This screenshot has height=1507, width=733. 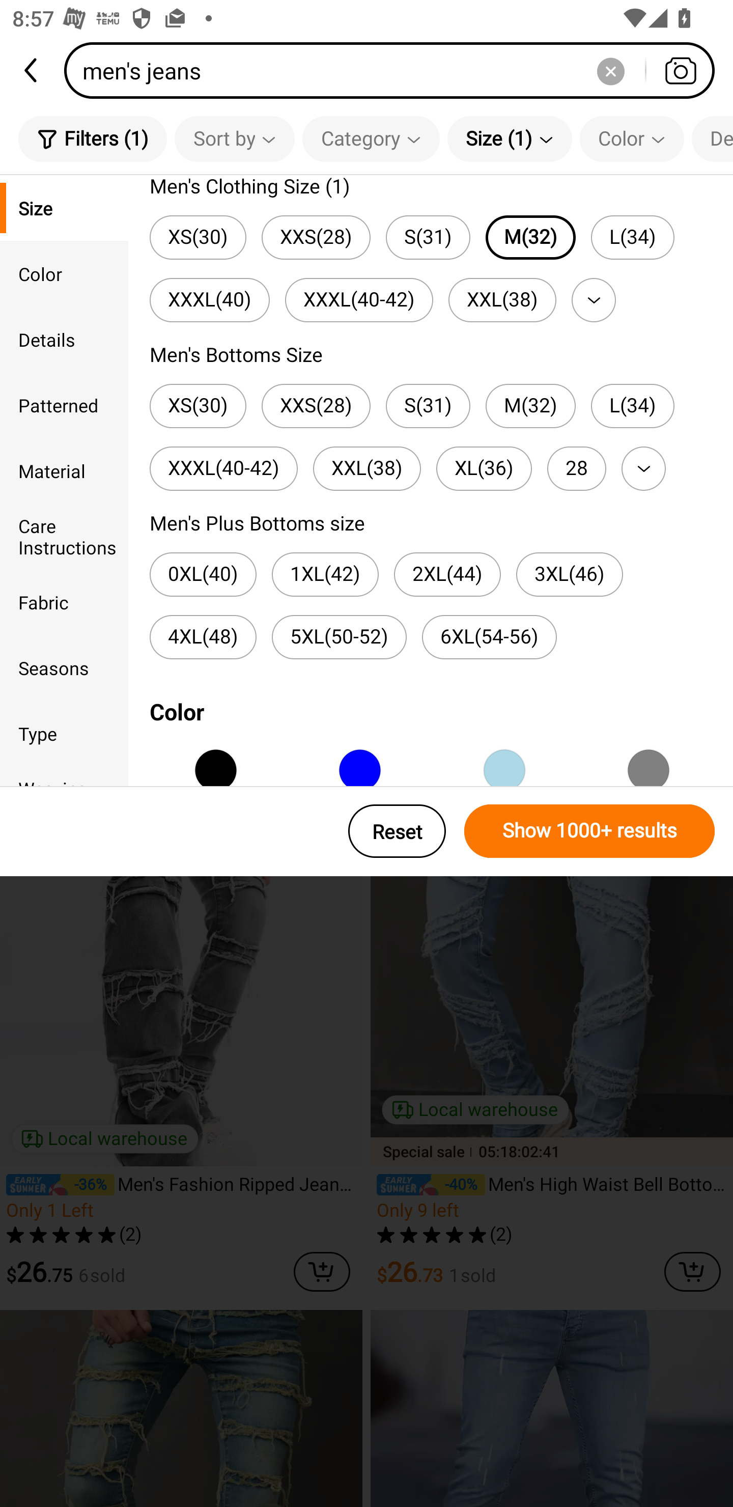 What do you see at coordinates (502, 299) in the screenshot?
I see `XXL(38)` at bounding box center [502, 299].